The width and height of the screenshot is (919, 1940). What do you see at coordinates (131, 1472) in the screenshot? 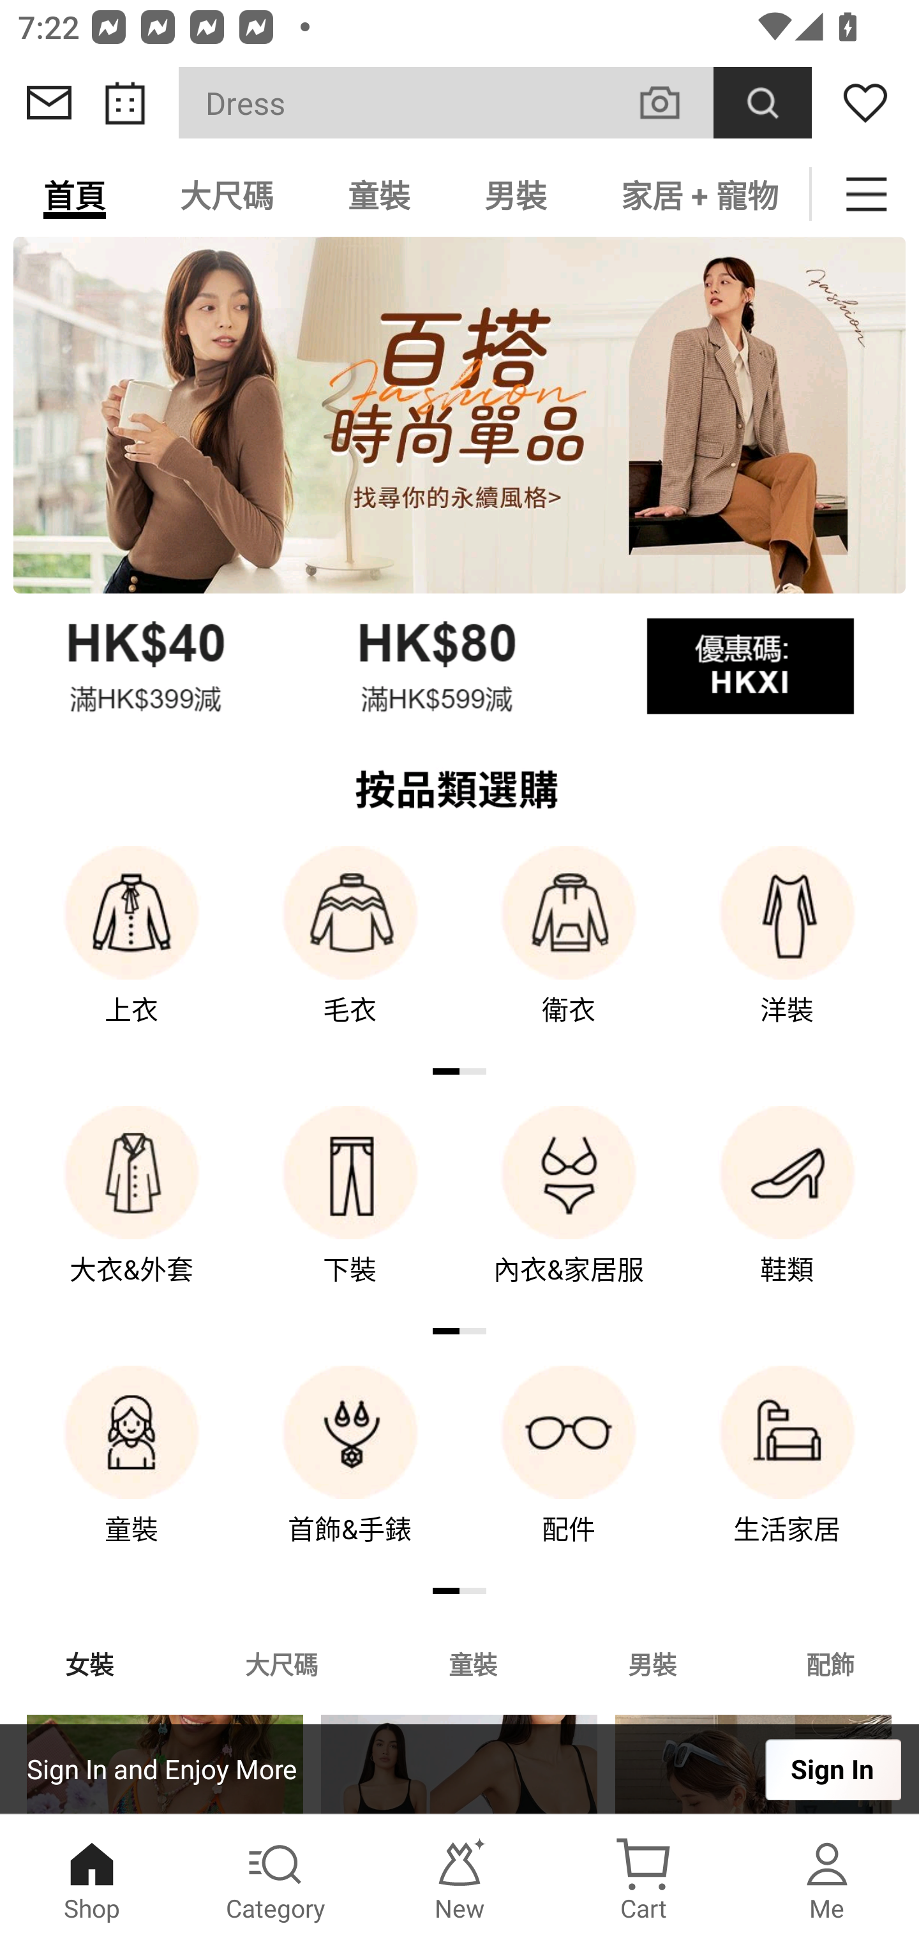
I see `童裝` at bounding box center [131, 1472].